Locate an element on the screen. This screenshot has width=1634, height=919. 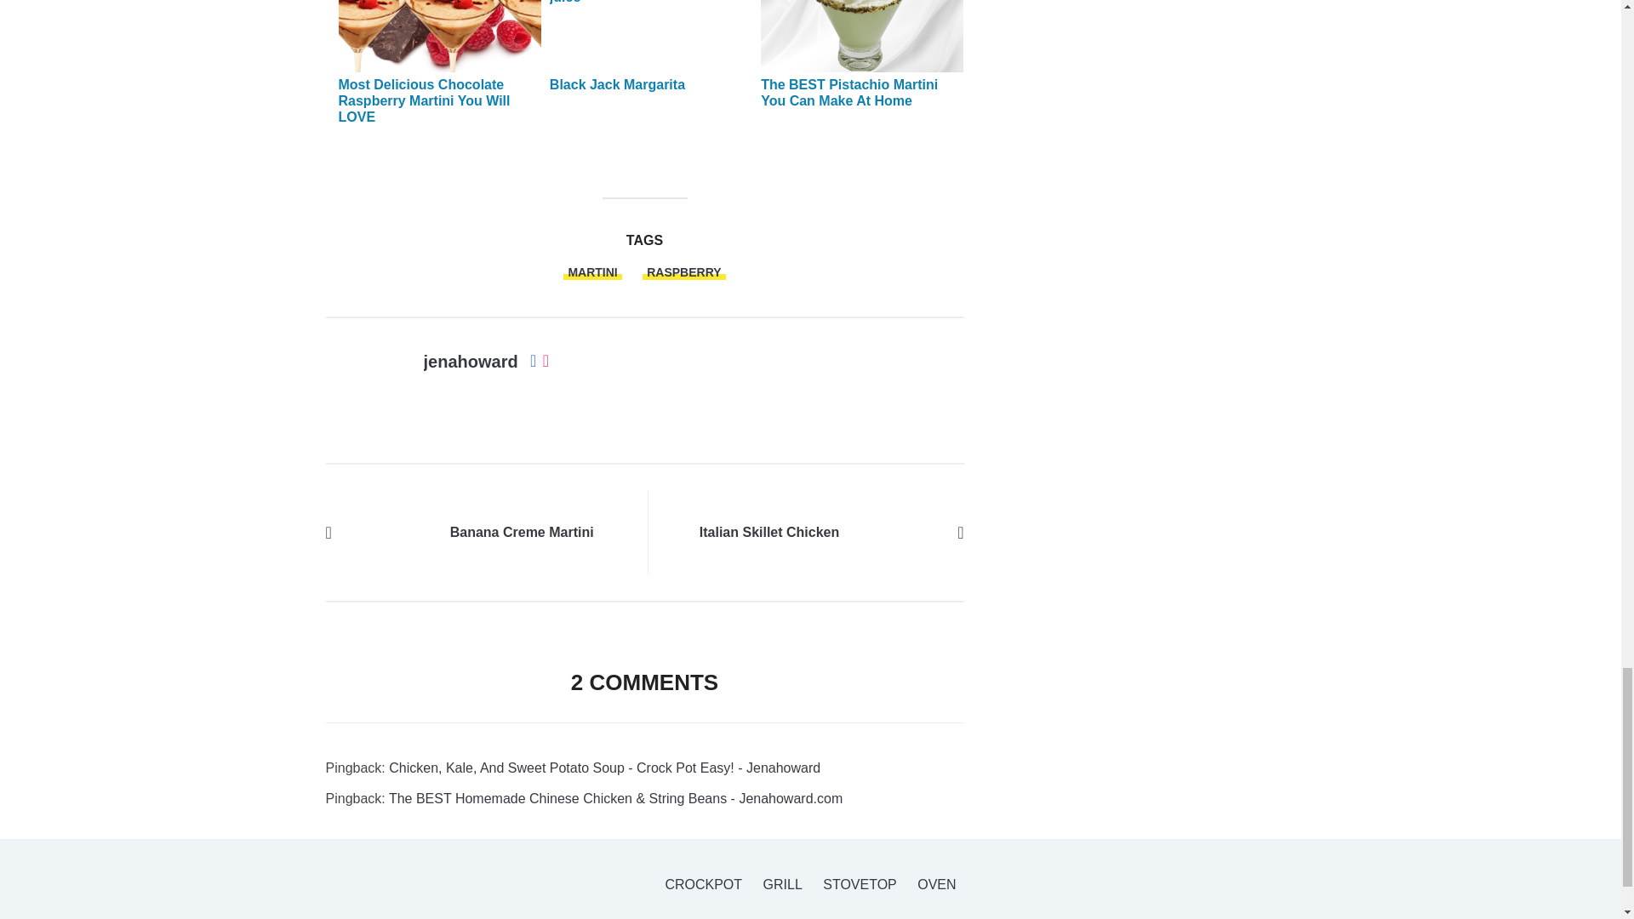
Posts by jenahoward is located at coordinates (470, 361).